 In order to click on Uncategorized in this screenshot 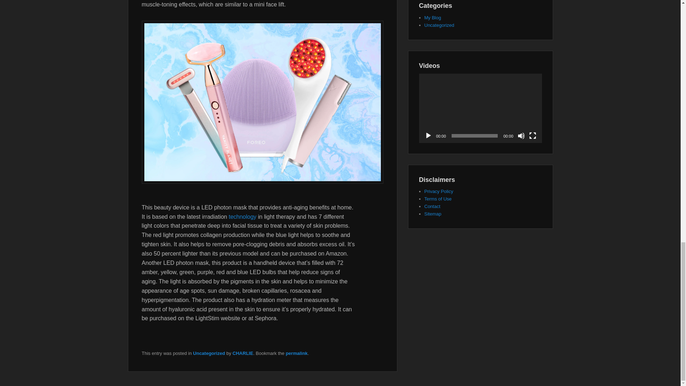, I will do `click(439, 25)`.